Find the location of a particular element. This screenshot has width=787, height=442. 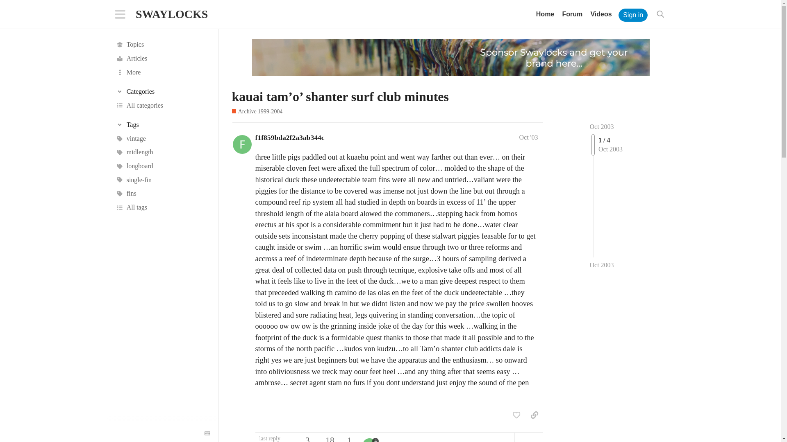

Categories is located at coordinates (163, 92).